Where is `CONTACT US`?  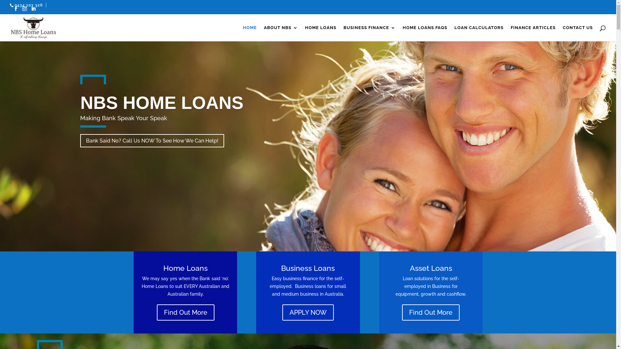 CONTACT US is located at coordinates (578, 34).